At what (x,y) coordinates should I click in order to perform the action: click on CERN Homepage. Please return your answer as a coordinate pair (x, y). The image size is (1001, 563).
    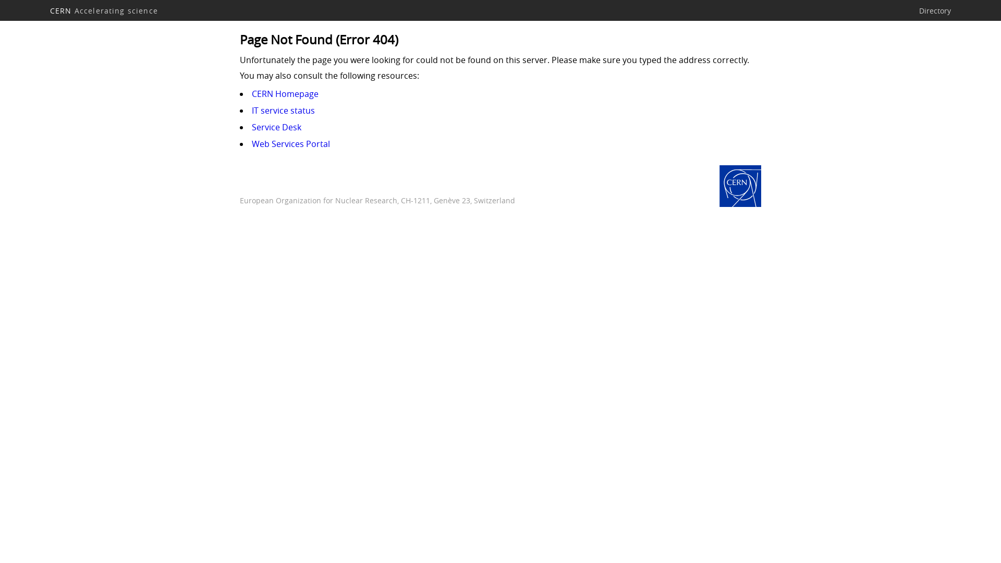
    Looking at the image, I should click on (285, 94).